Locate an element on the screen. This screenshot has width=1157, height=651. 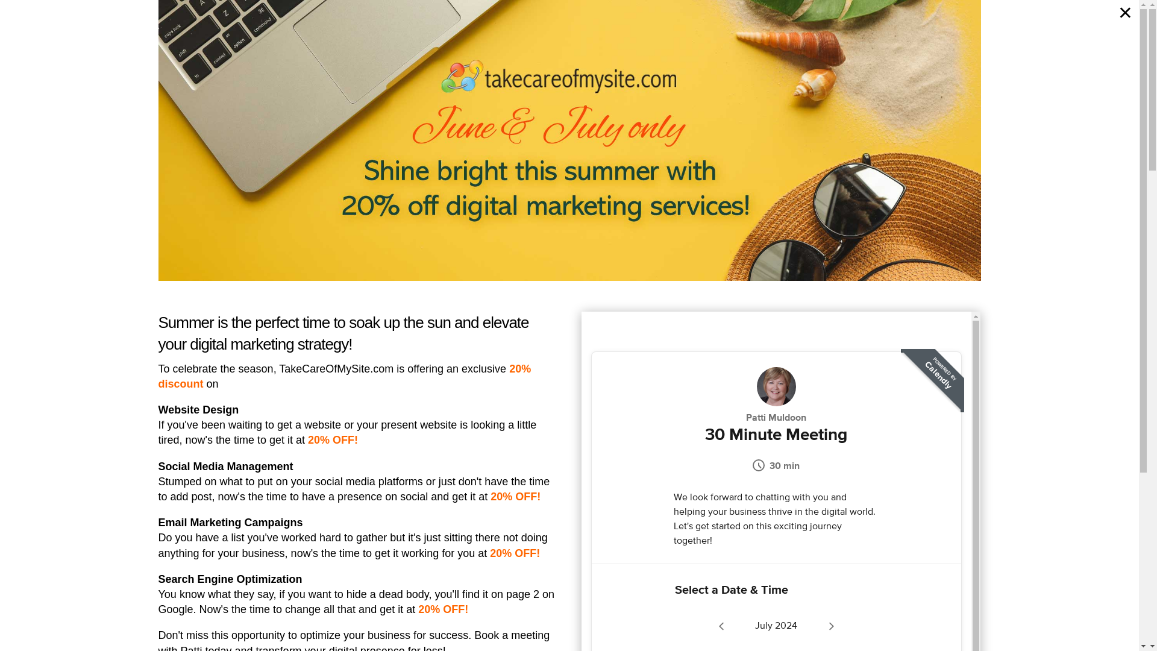
About is located at coordinates (1069, 30).